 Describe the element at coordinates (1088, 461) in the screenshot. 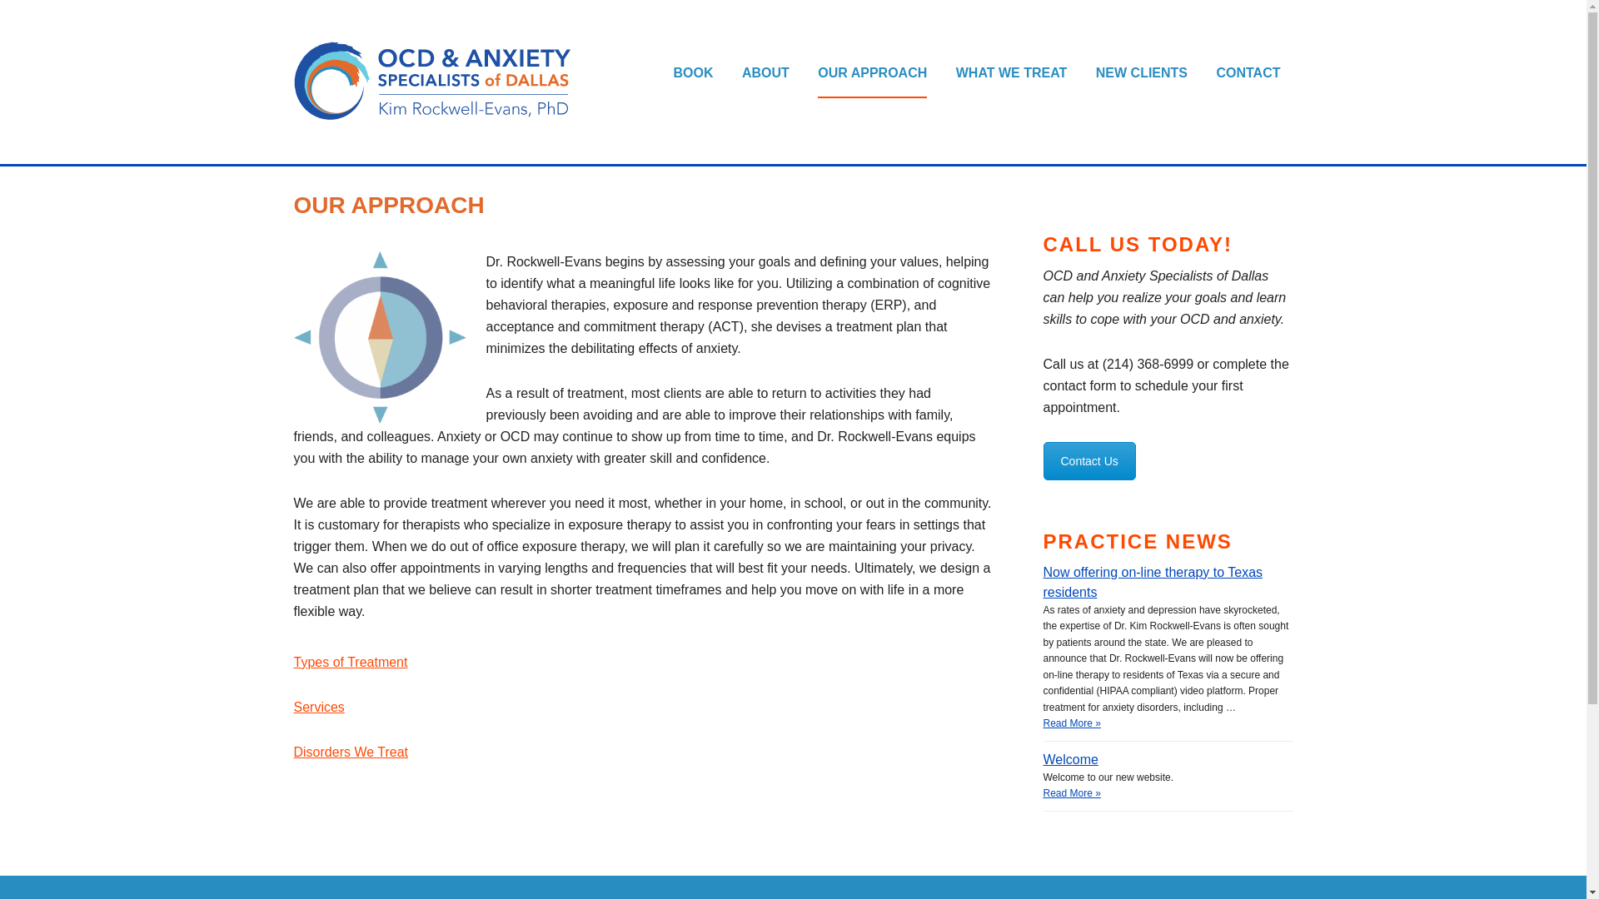

I see `Contact Us` at that location.